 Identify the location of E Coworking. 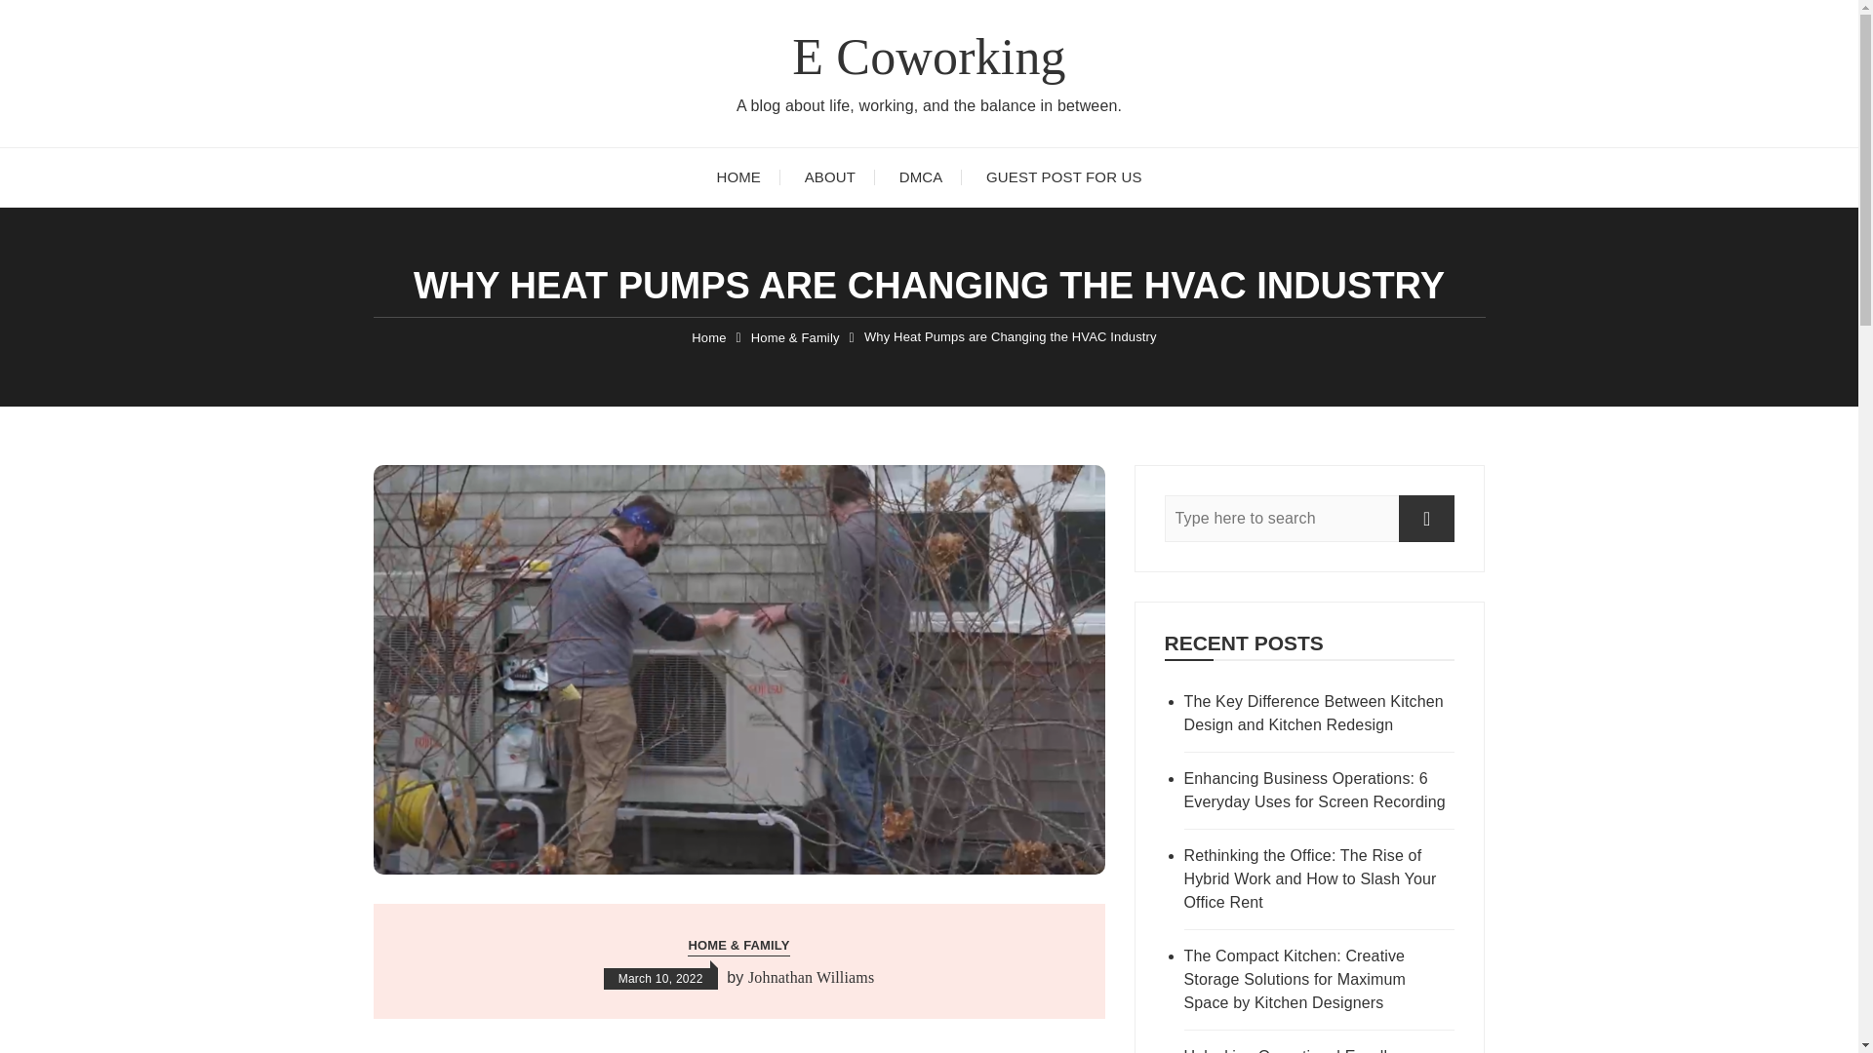
(929, 57).